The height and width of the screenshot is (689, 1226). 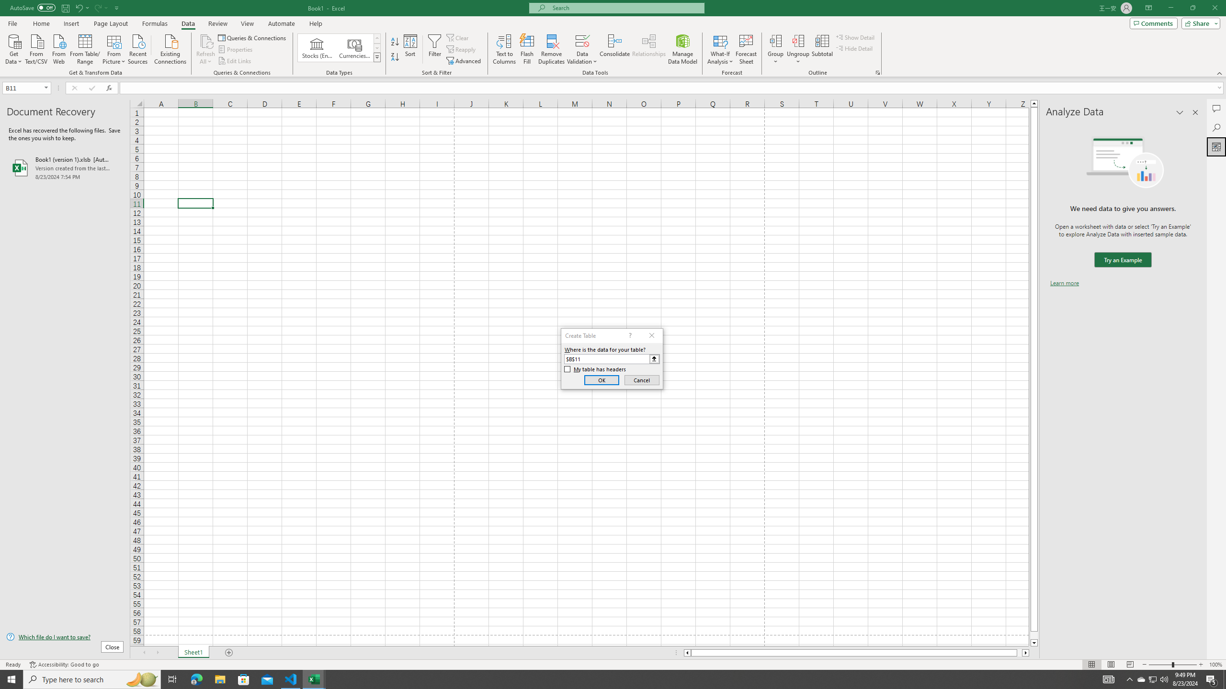 I want to click on Advanced..., so click(x=465, y=61).